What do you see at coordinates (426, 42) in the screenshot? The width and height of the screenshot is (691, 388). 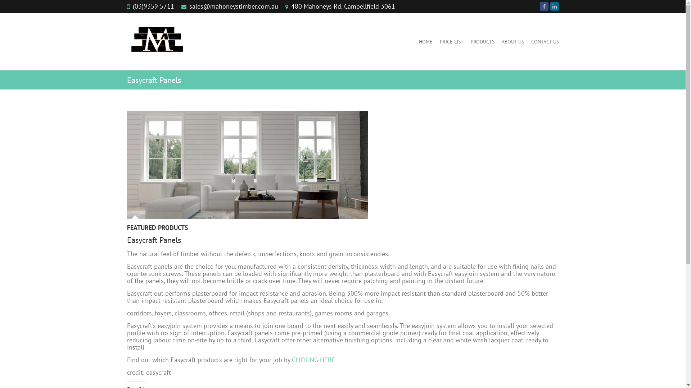 I see `HOME` at bounding box center [426, 42].